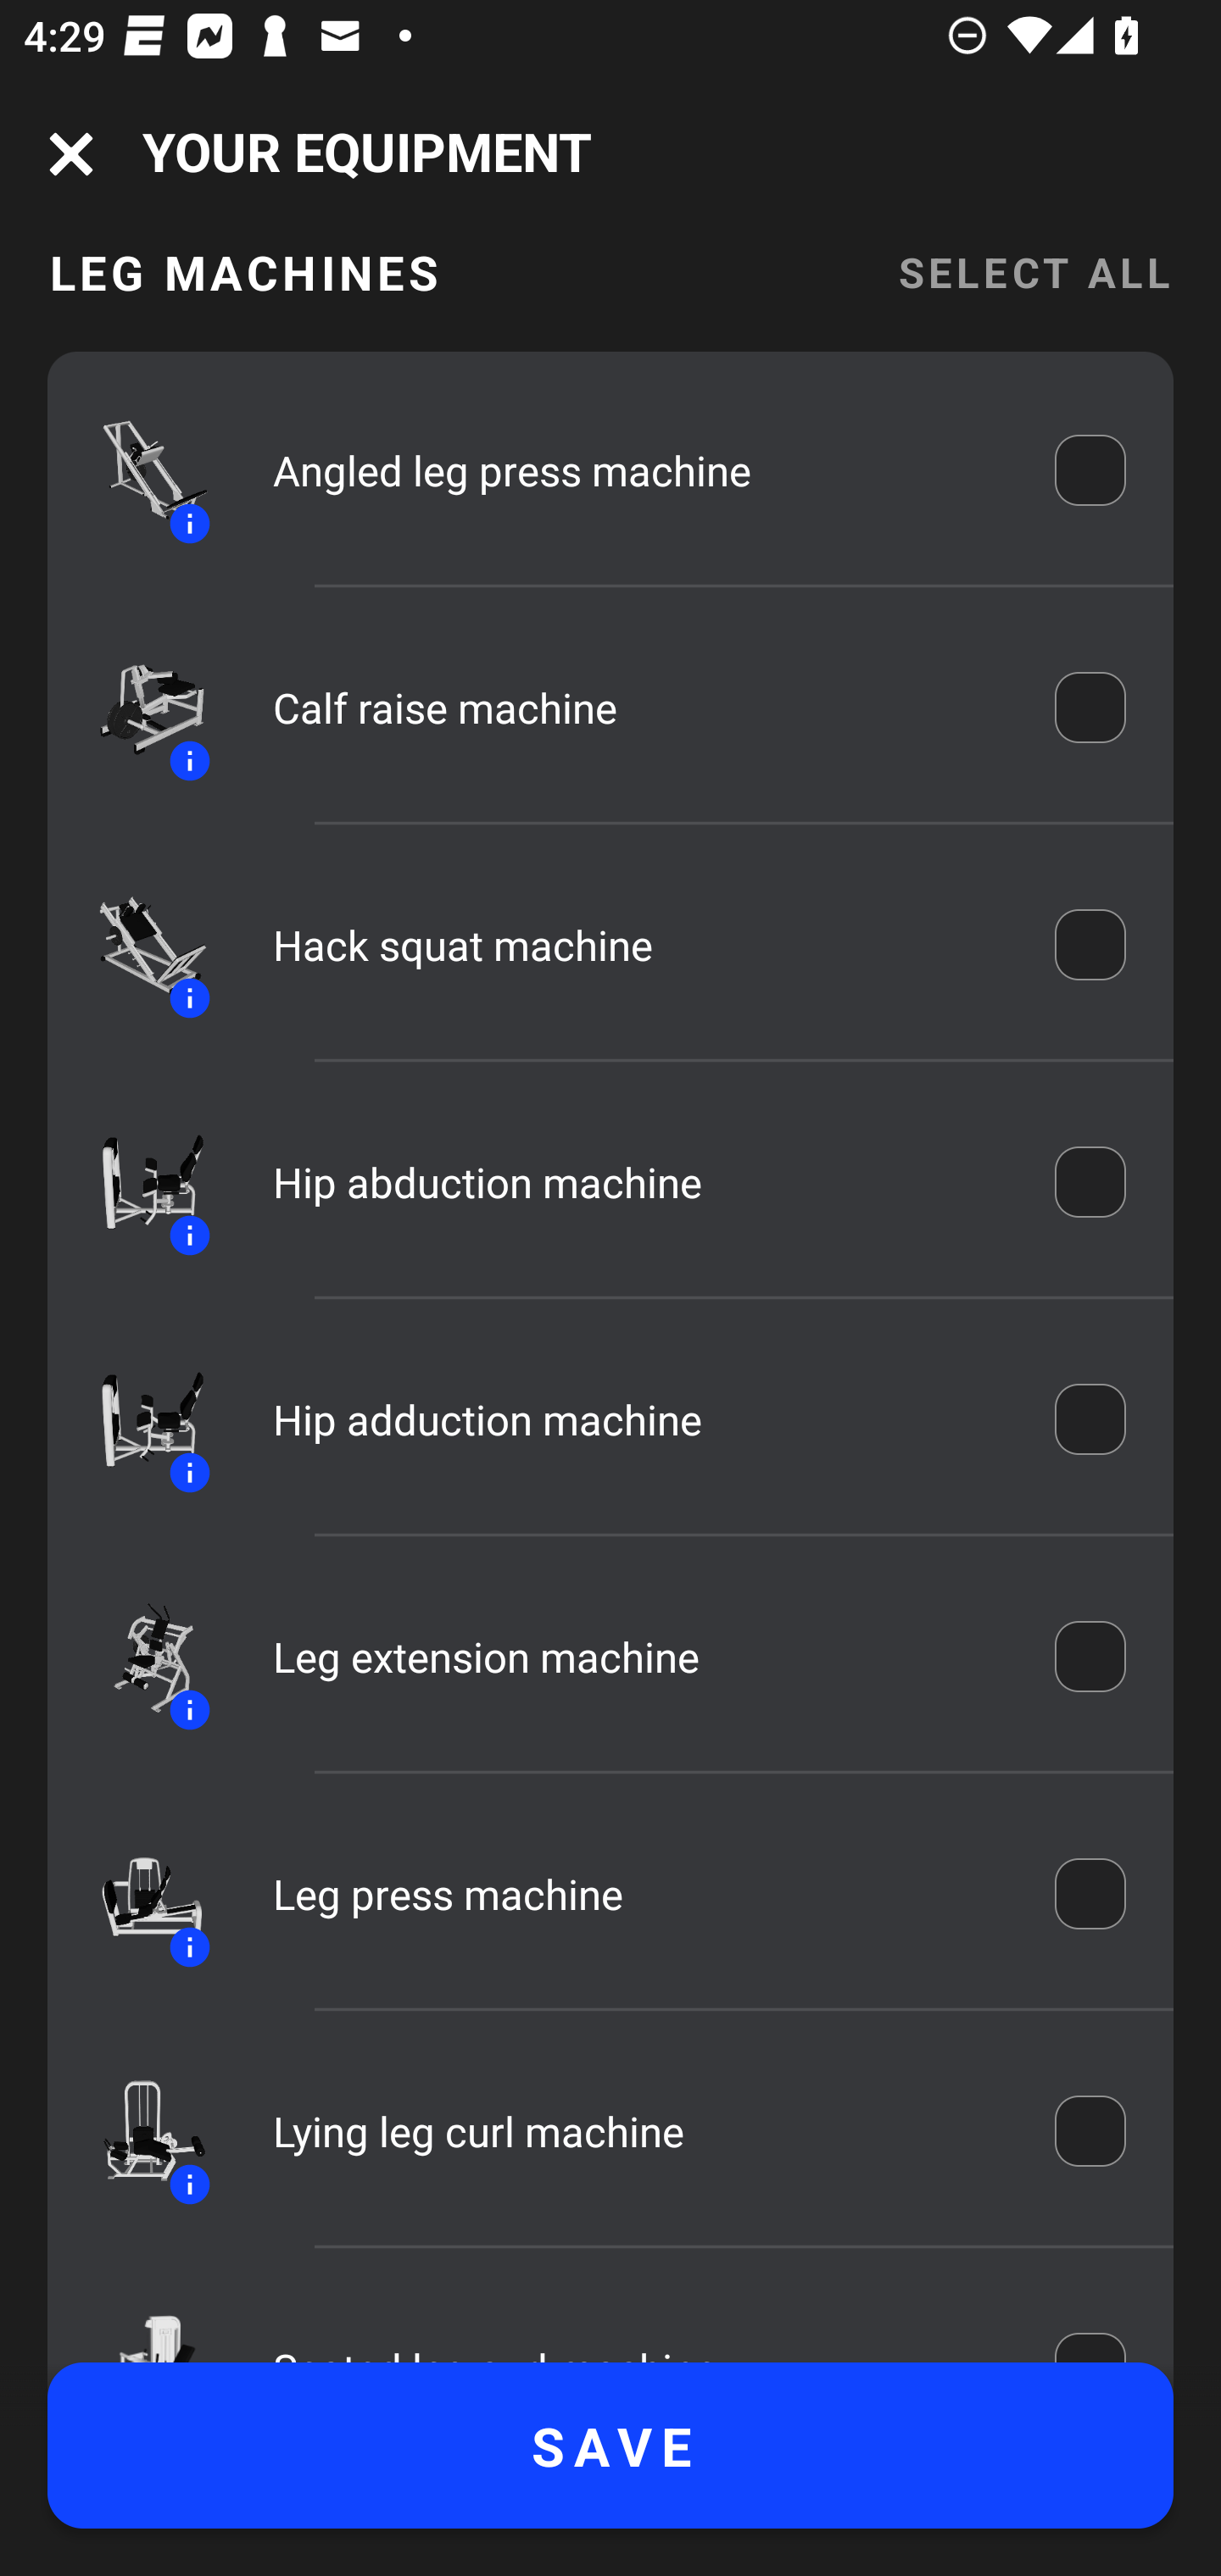 This screenshot has height=2576, width=1221. Describe the element at coordinates (610, 2446) in the screenshot. I see `SAVE` at that location.